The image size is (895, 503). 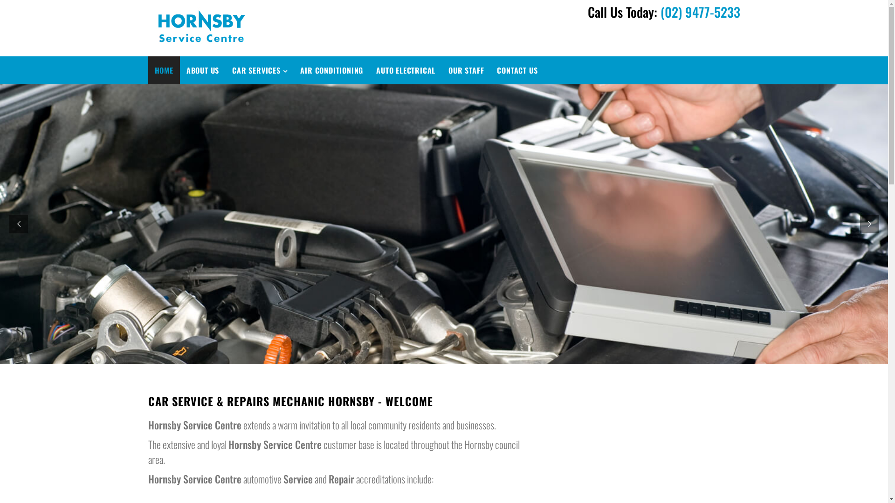 I want to click on HOME, so click(x=164, y=70).